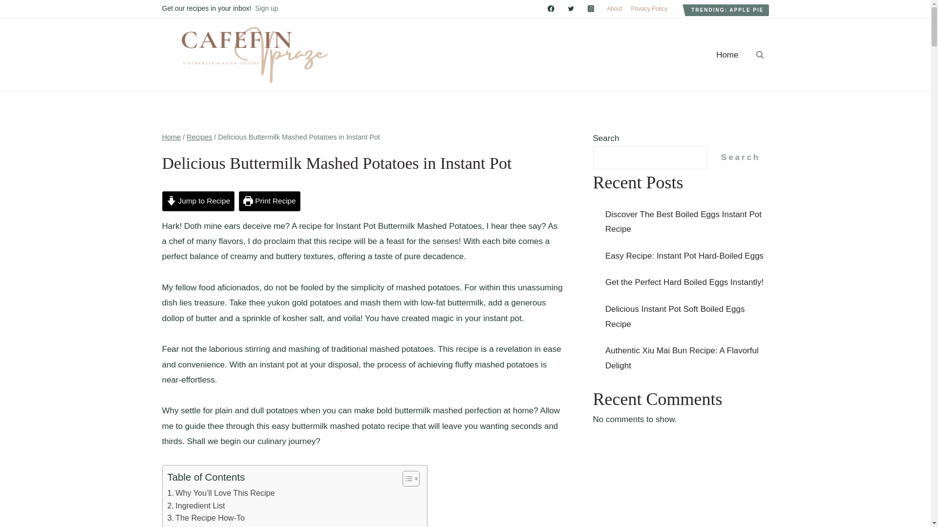 This screenshot has height=527, width=938. What do you see at coordinates (171, 137) in the screenshot?
I see `Home` at bounding box center [171, 137].